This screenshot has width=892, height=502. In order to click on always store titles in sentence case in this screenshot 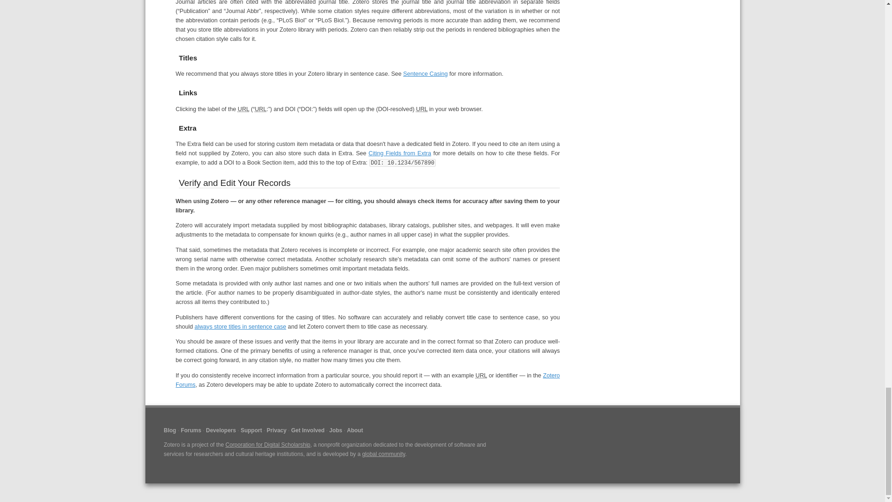, I will do `click(240, 326)`.